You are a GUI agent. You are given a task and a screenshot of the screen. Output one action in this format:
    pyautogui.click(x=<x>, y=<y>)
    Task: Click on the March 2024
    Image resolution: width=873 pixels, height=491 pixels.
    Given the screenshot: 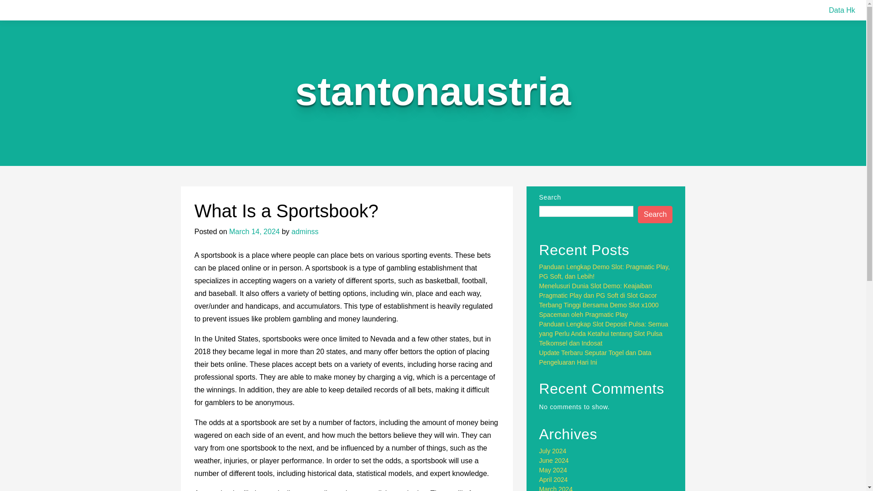 What is the action you would take?
    pyautogui.click(x=556, y=488)
    